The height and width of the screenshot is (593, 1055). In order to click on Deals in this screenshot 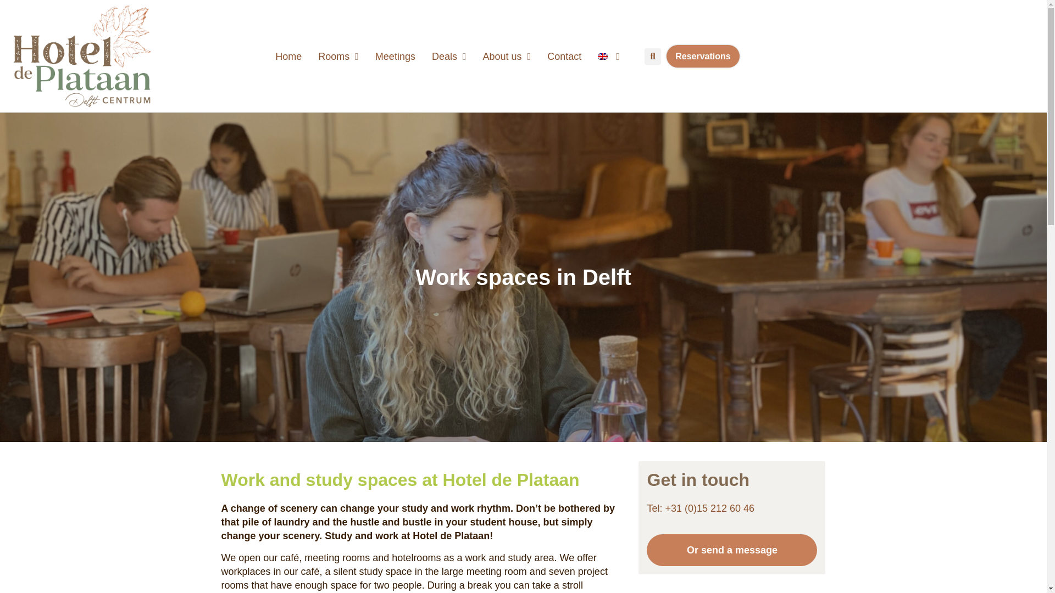, I will do `click(449, 56)`.